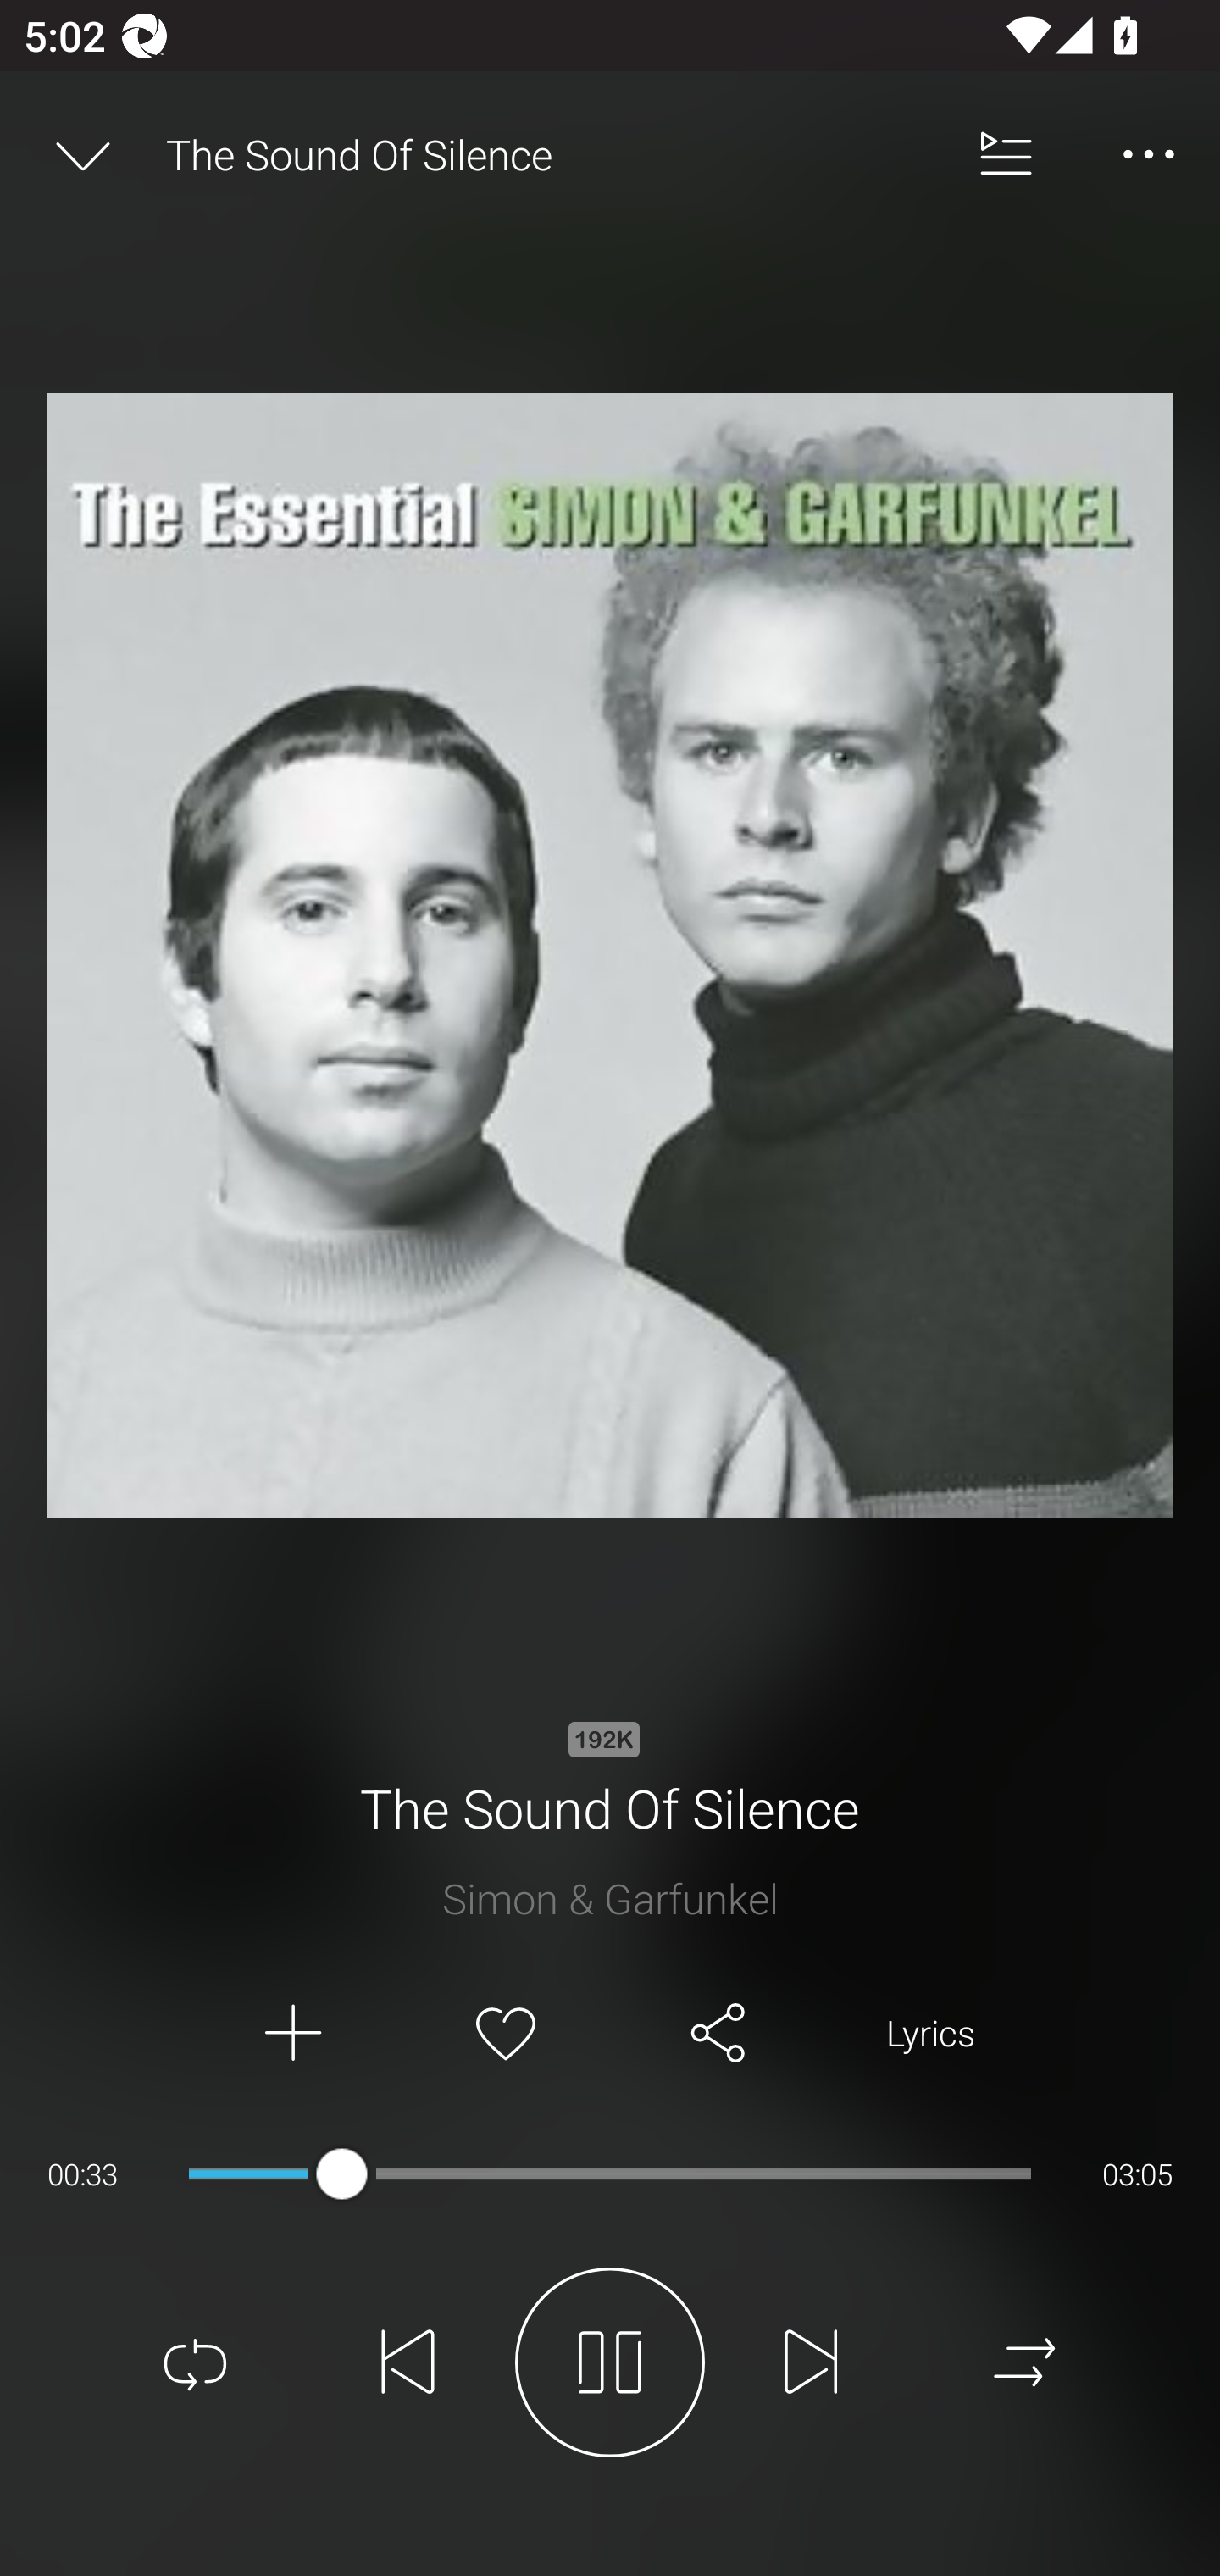 Image resolution: width=1220 pixels, height=2576 pixels. What do you see at coordinates (610, 2362) in the screenshot?
I see `暫停播放` at bounding box center [610, 2362].